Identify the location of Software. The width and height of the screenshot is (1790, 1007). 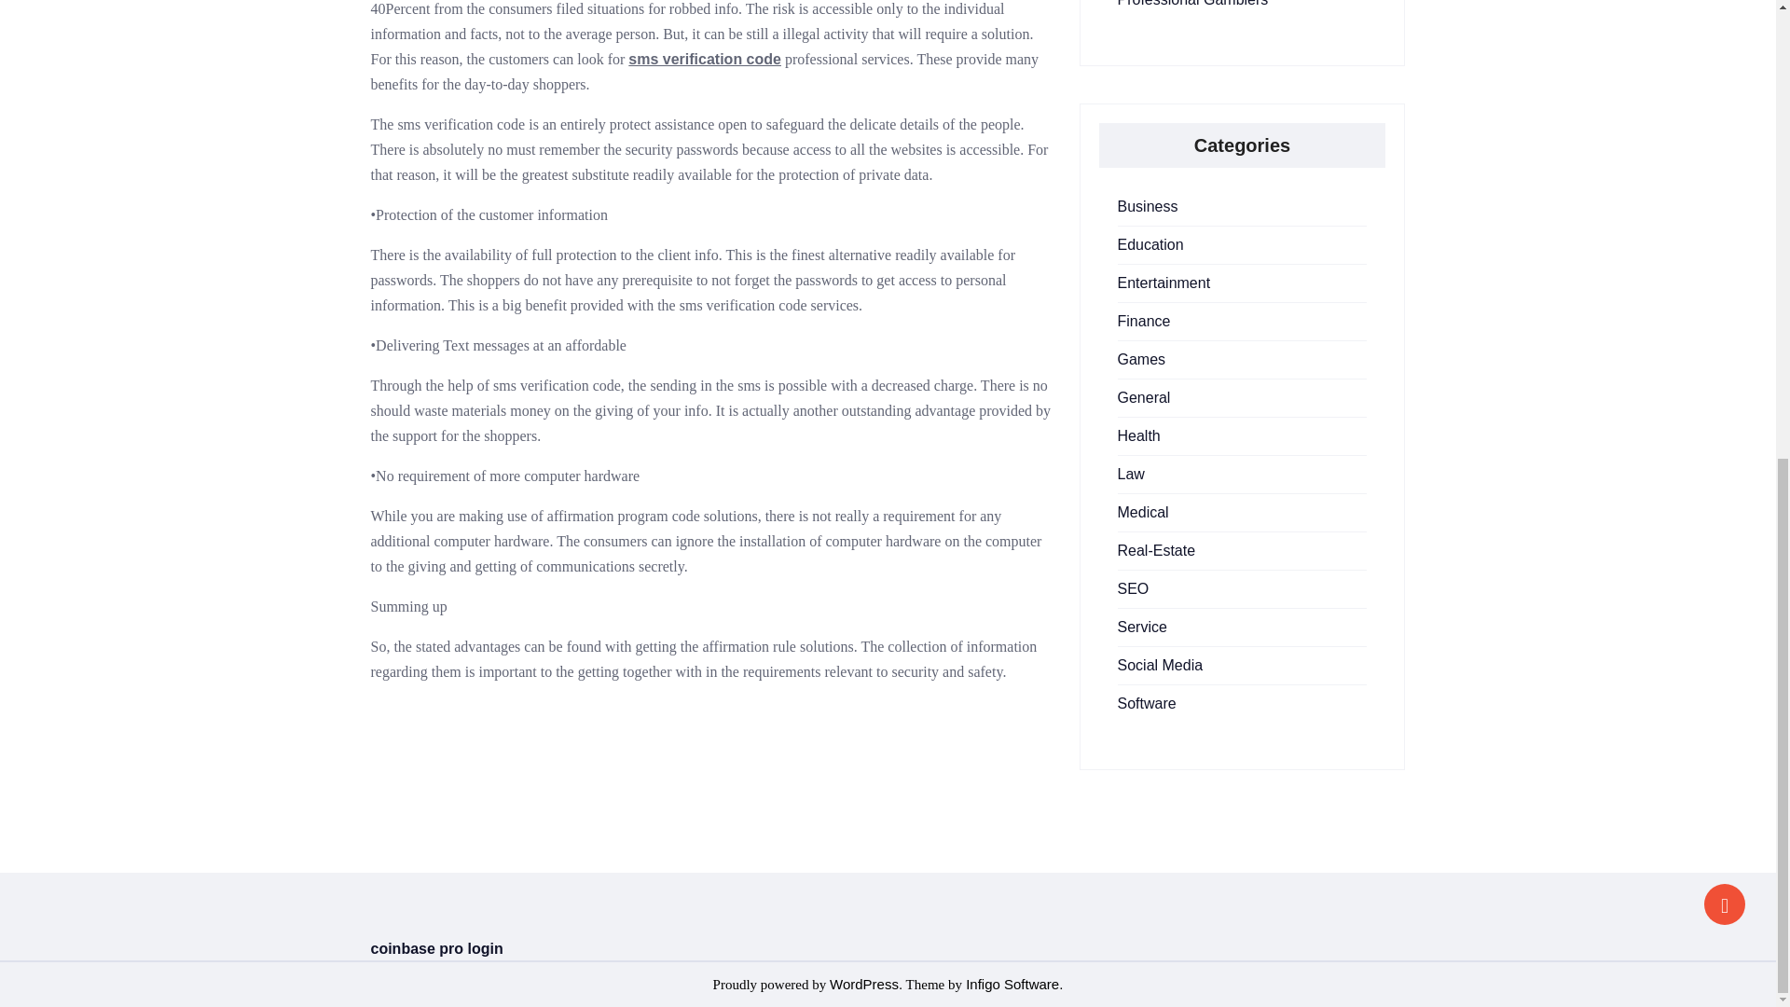
(1147, 703).